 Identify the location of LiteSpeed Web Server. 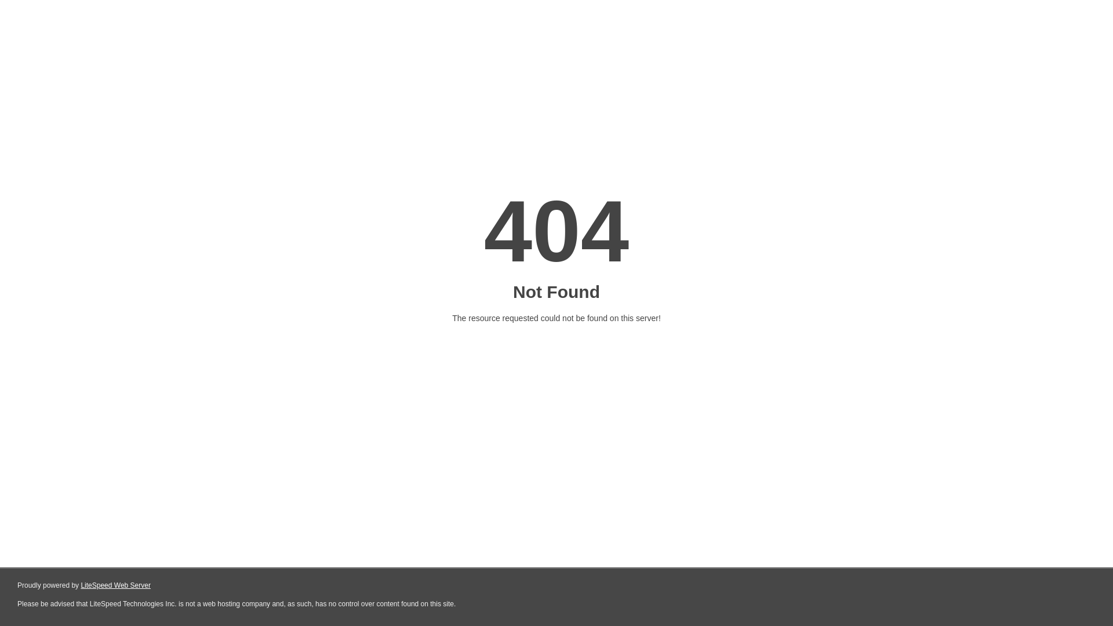
(116, 585).